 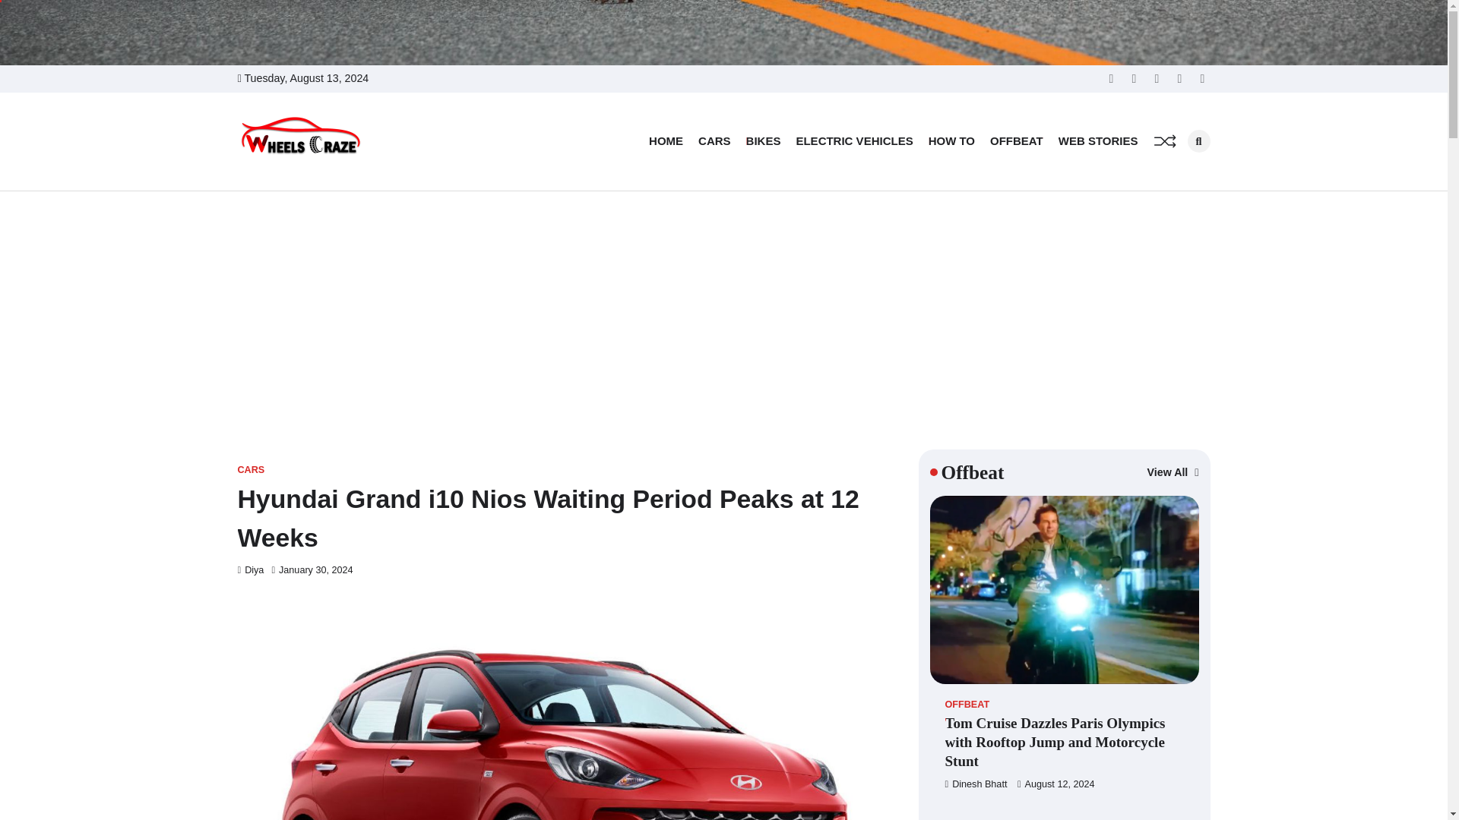 What do you see at coordinates (714, 141) in the screenshot?
I see `CARS` at bounding box center [714, 141].